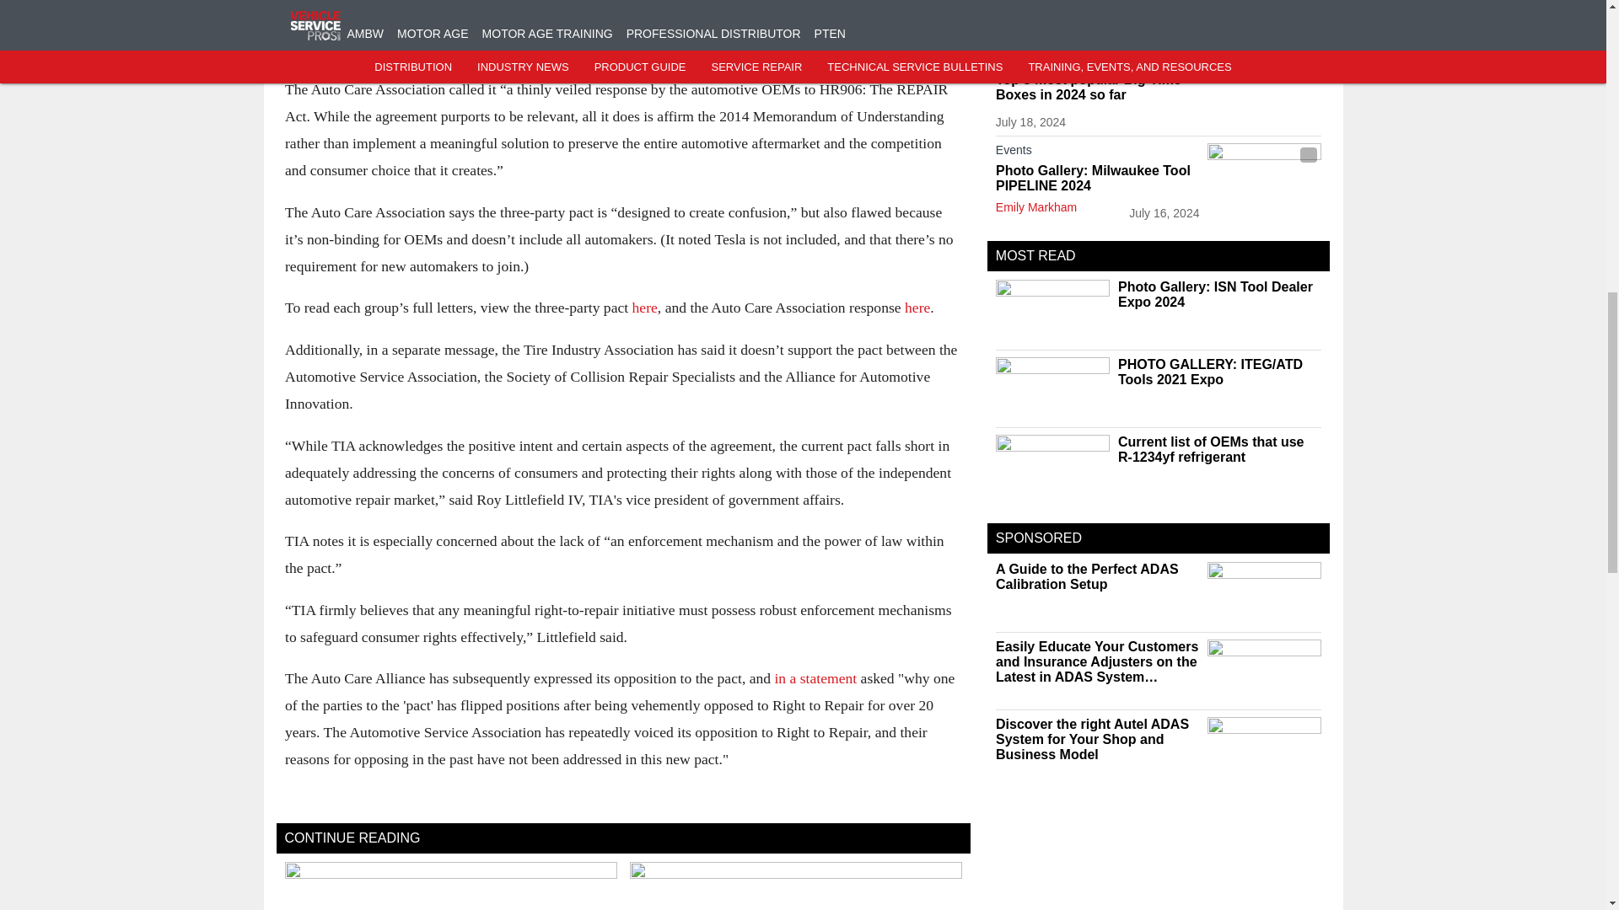 The width and height of the screenshot is (1619, 910). I want to click on Service Repair, so click(1097, 62).